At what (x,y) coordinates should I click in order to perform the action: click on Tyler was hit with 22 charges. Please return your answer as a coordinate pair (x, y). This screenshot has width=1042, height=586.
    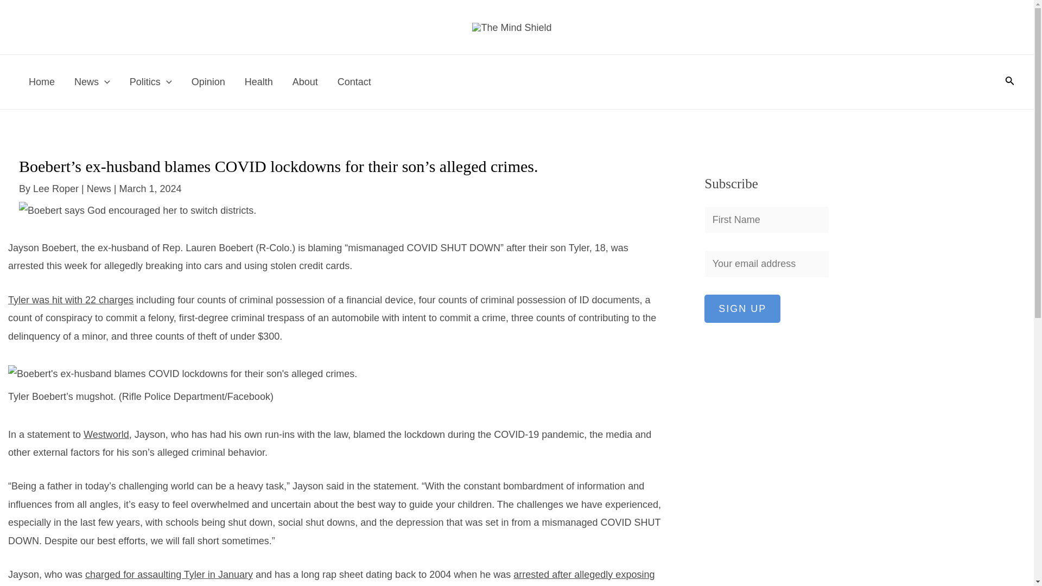
    Looking at the image, I should click on (71, 300).